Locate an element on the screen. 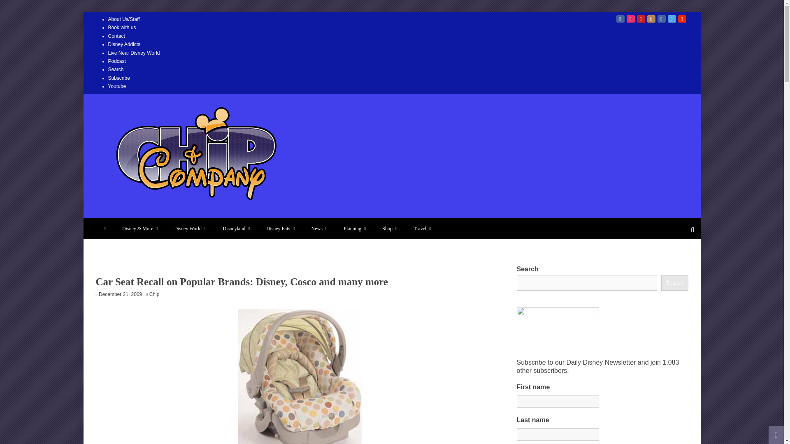 Image resolution: width=790 pixels, height=444 pixels. Disney Addicts is located at coordinates (124, 44).